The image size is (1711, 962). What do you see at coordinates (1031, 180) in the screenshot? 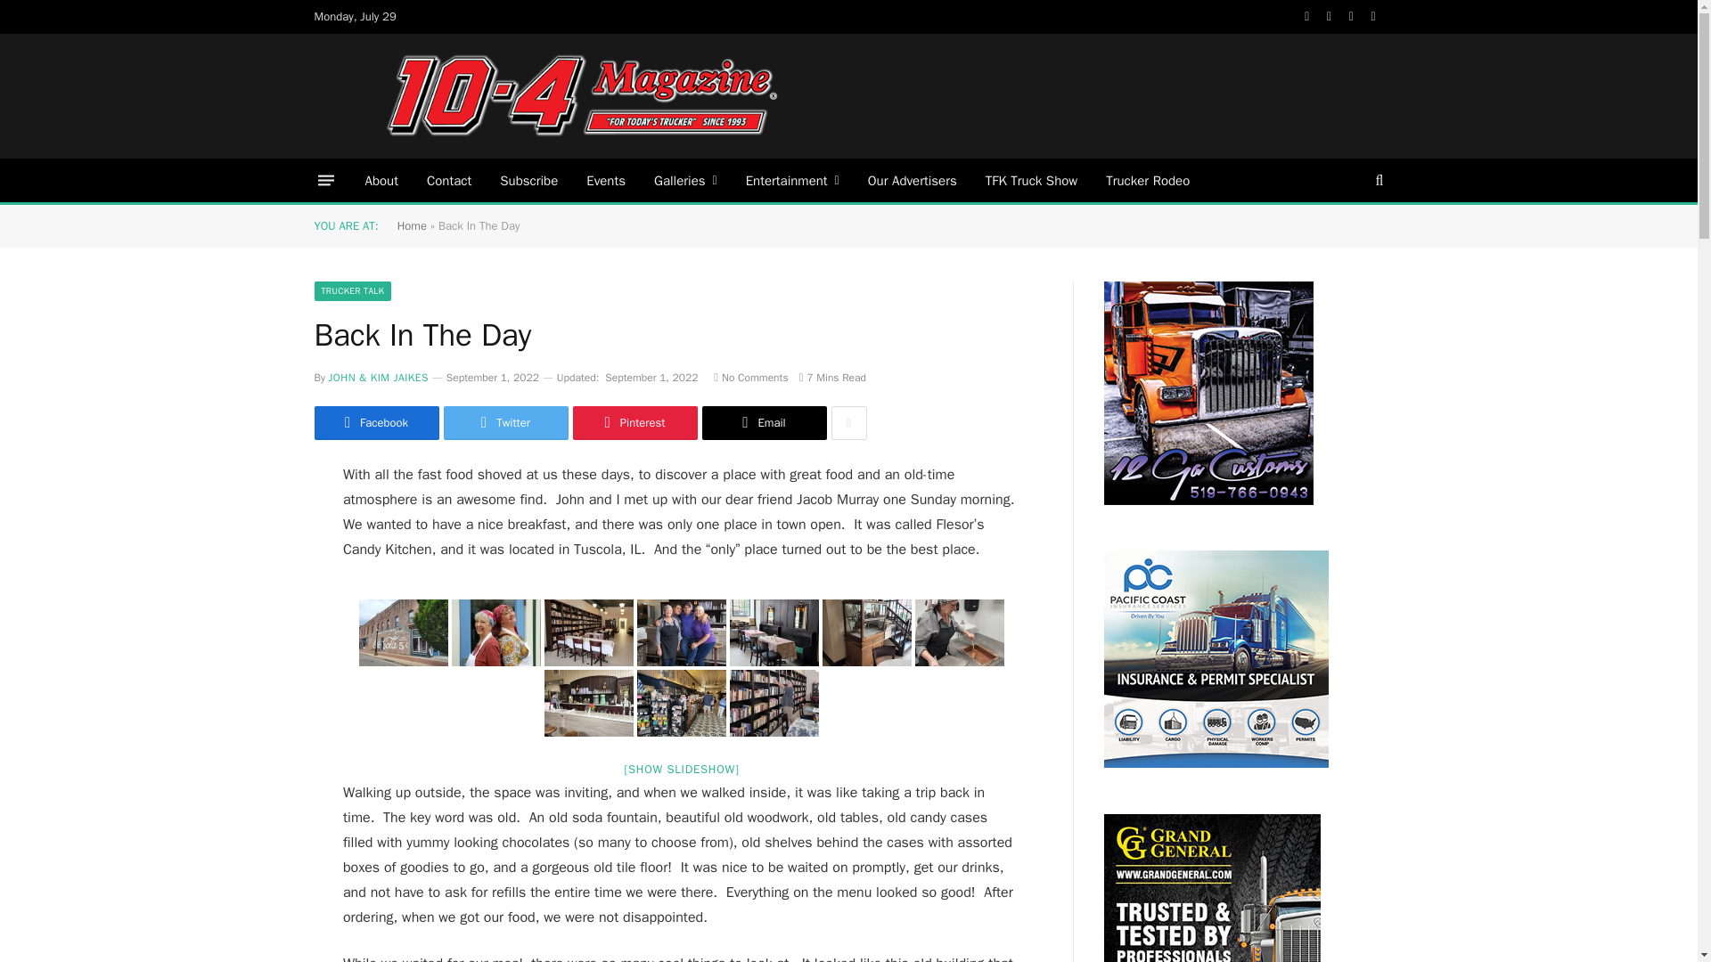
I see `TFK Truck Show` at bounding box center [1031, 180].